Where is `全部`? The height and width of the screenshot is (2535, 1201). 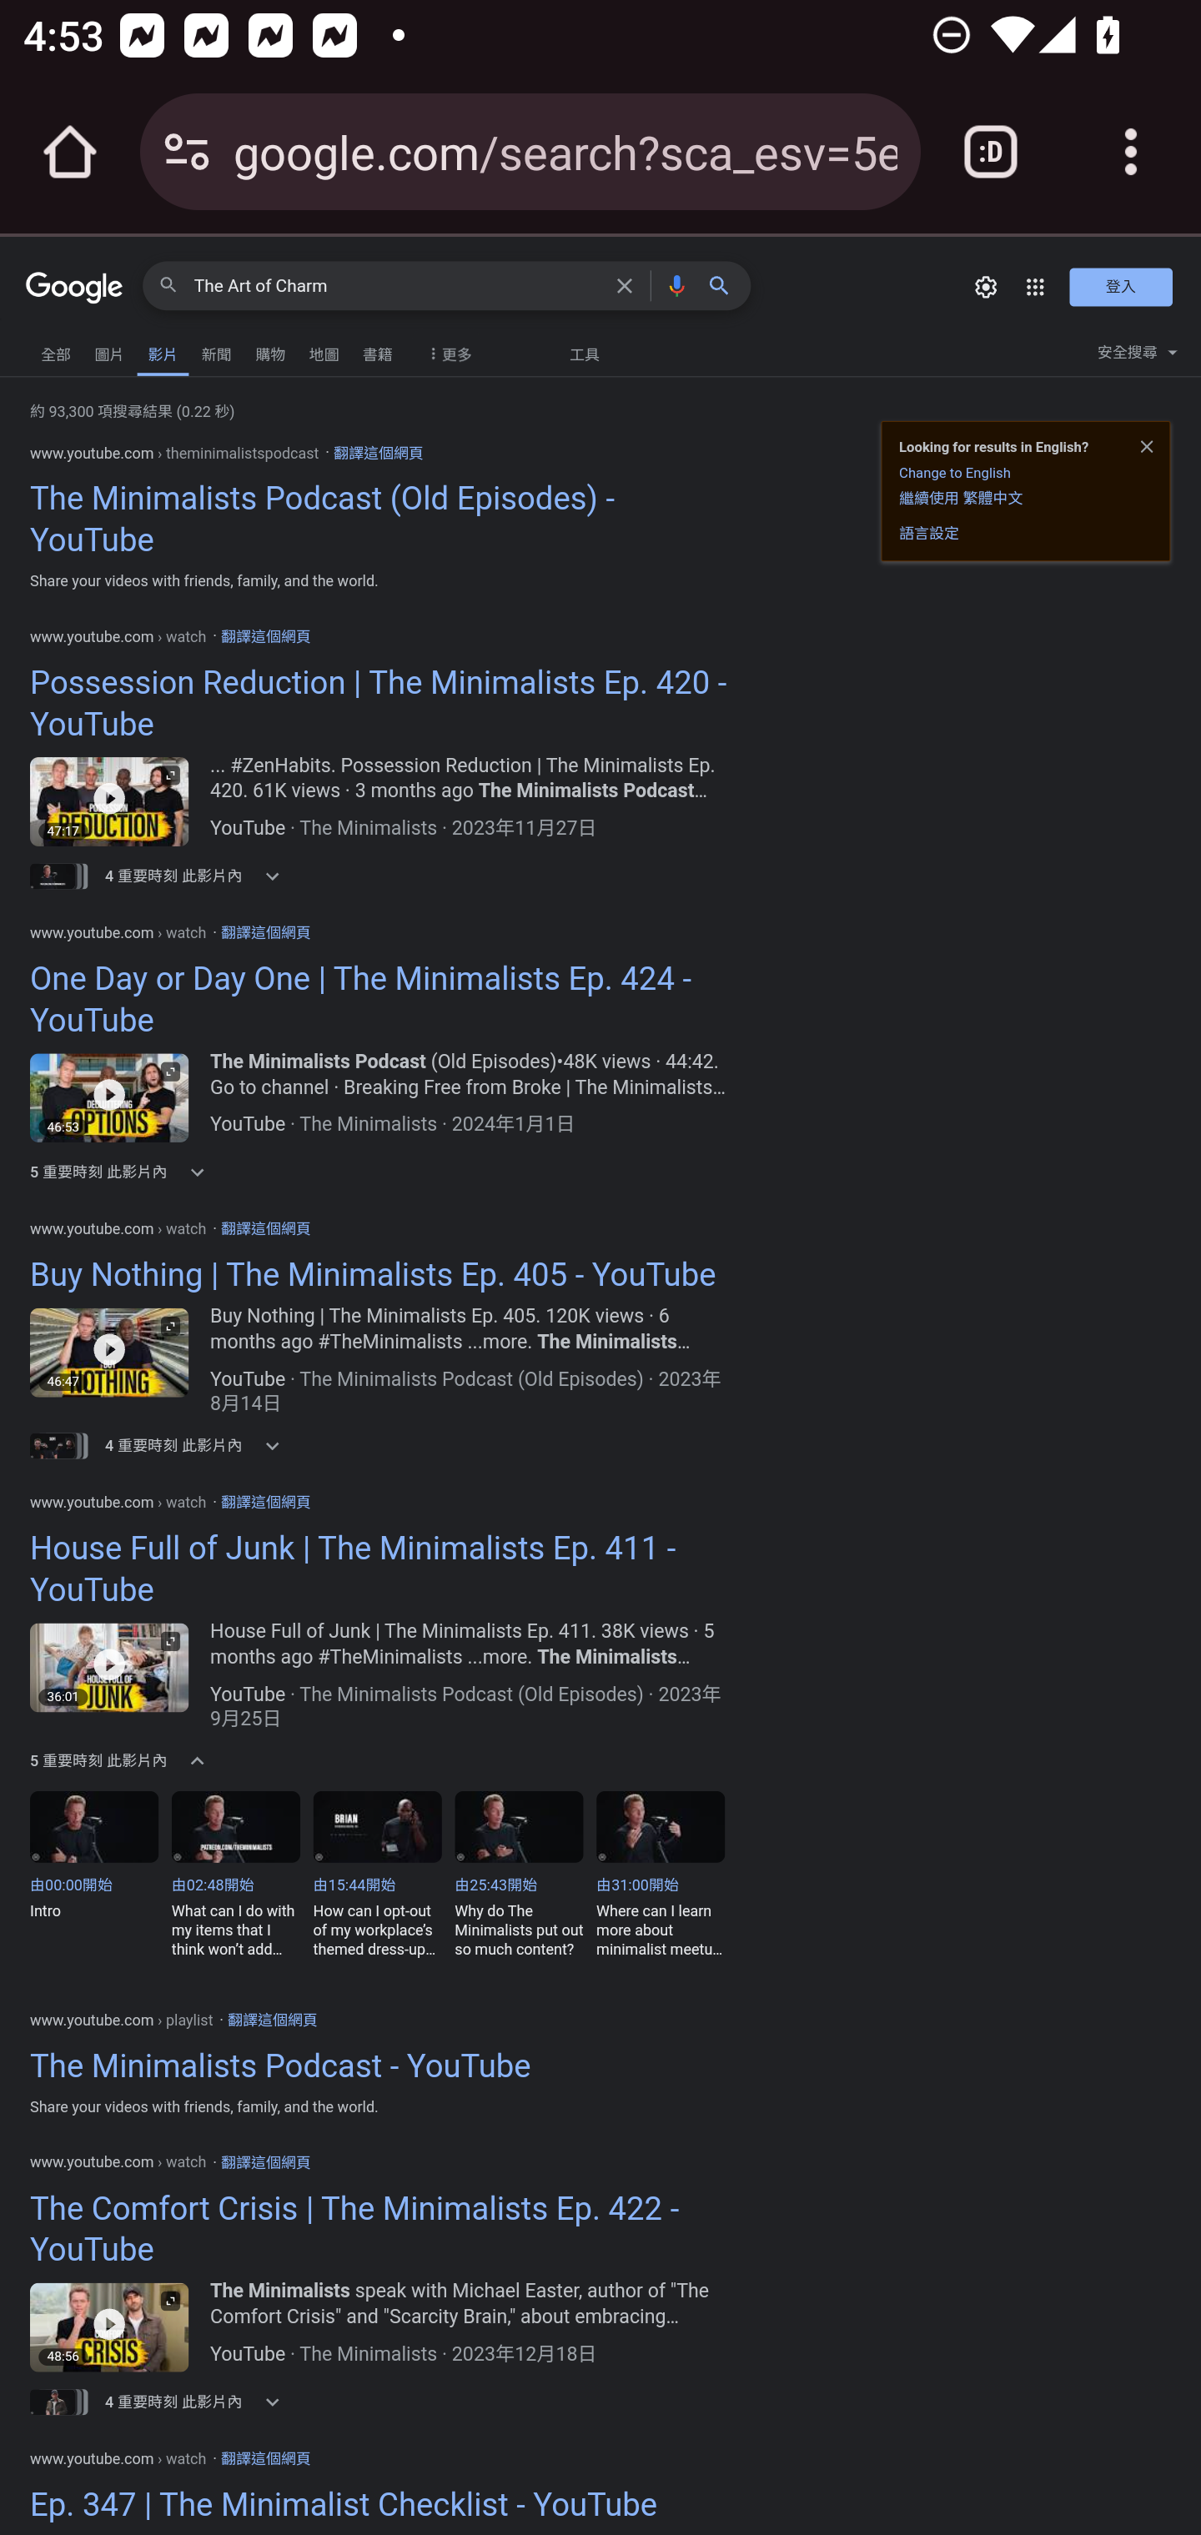
全部 is located at coordinates (57, 350).